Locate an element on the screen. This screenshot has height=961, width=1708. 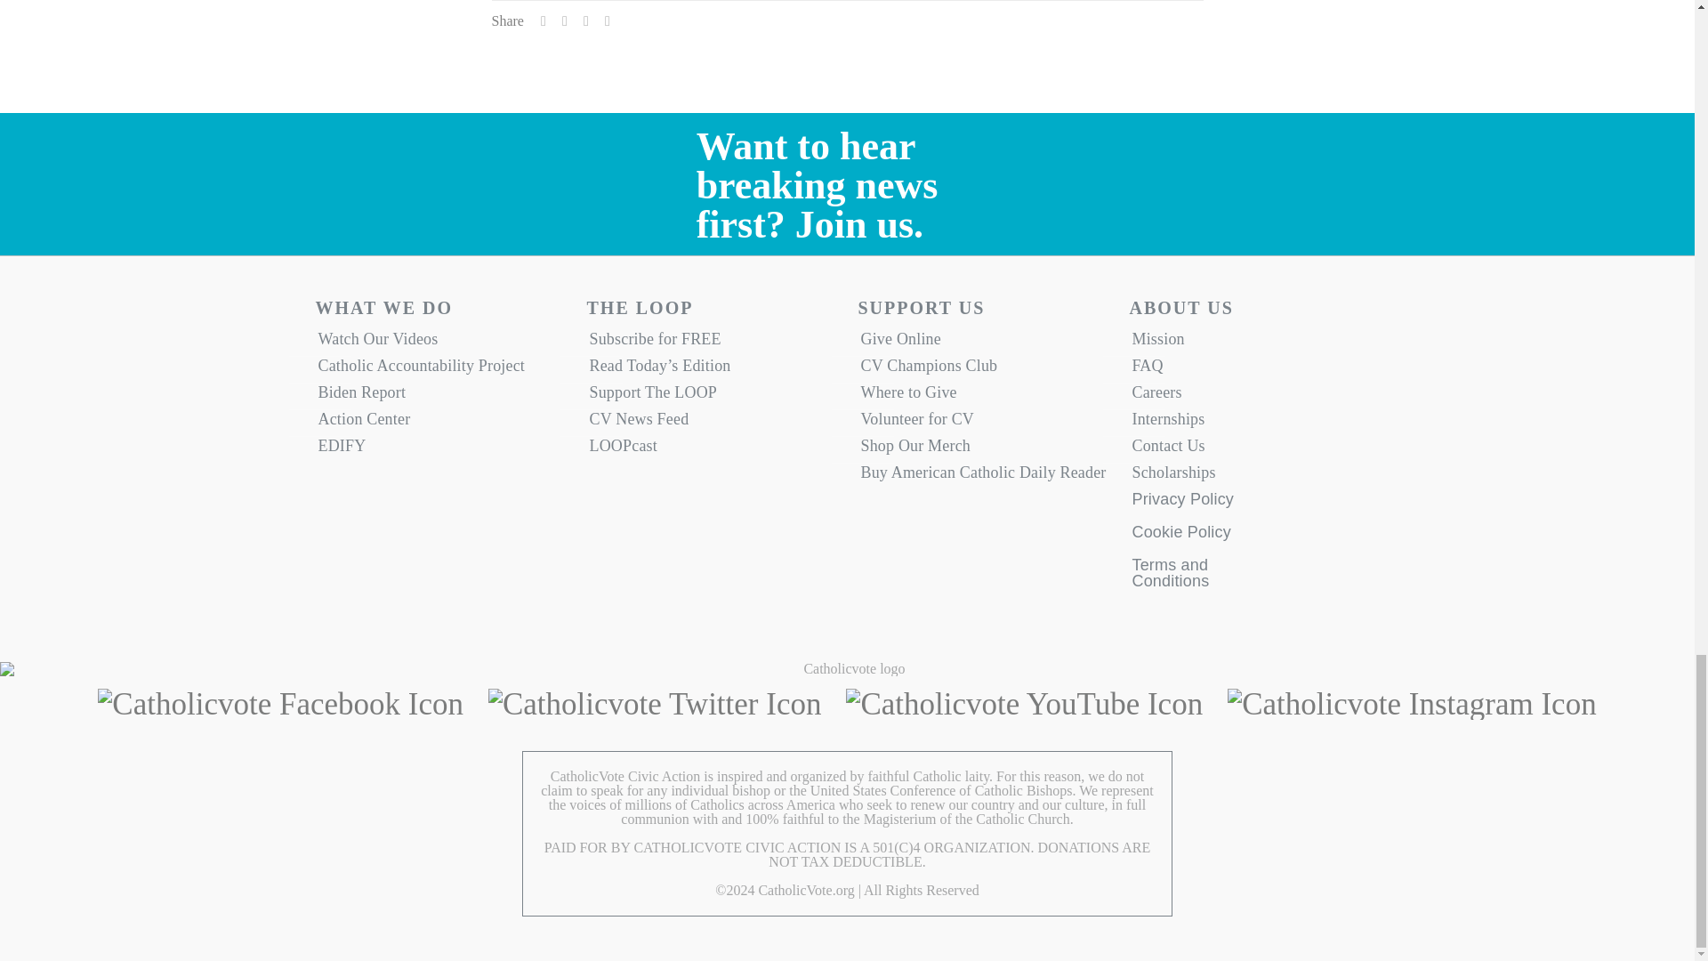
Subscribe for FREE is located at coordinates (712, 343).